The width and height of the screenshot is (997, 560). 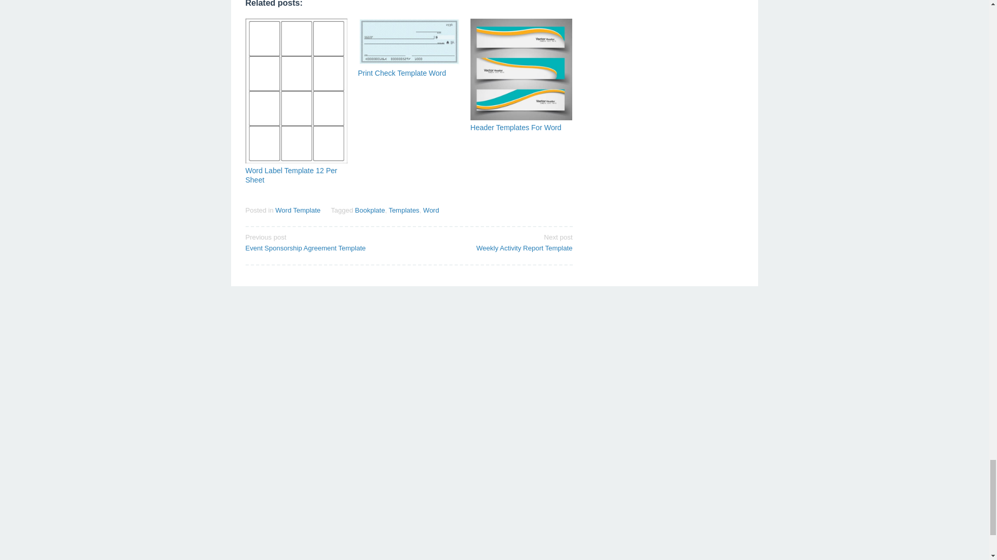 What do you see at coordinates (494, 242) in the screenshot?
I see `Word Label Template 12 Per Sheet` at bounding box center [494, 242].